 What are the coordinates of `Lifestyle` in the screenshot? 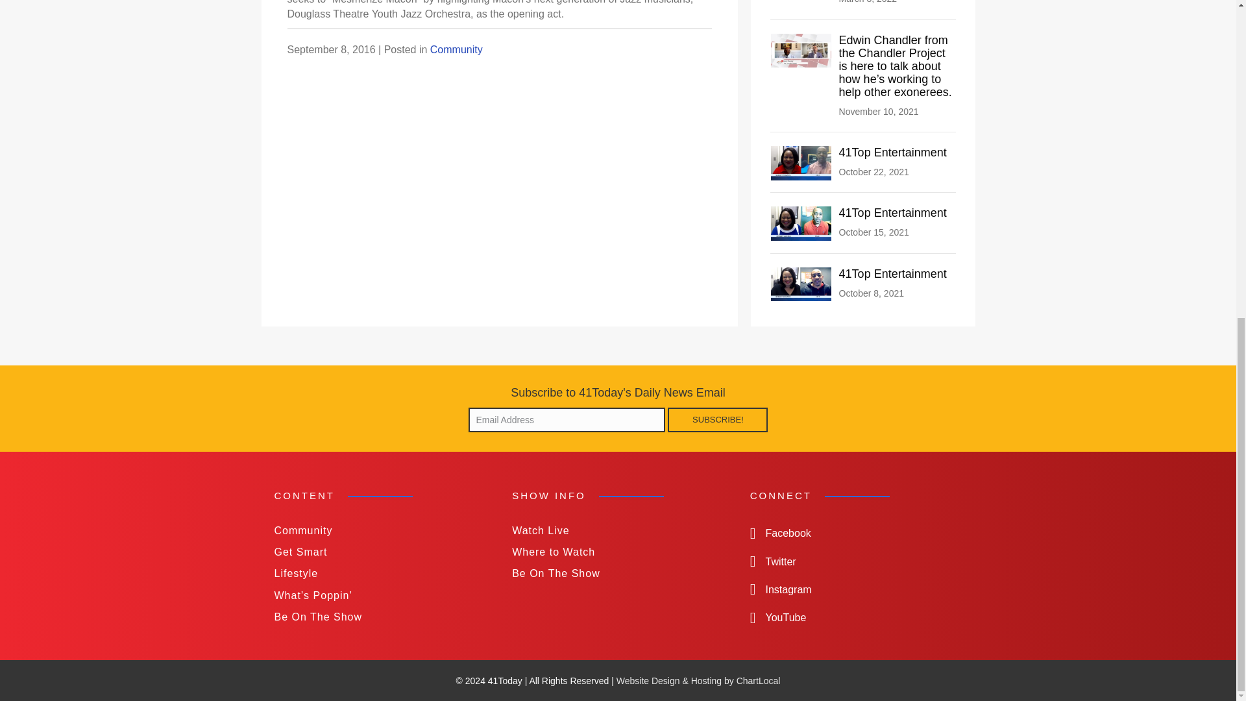 It's located at (380, 573).